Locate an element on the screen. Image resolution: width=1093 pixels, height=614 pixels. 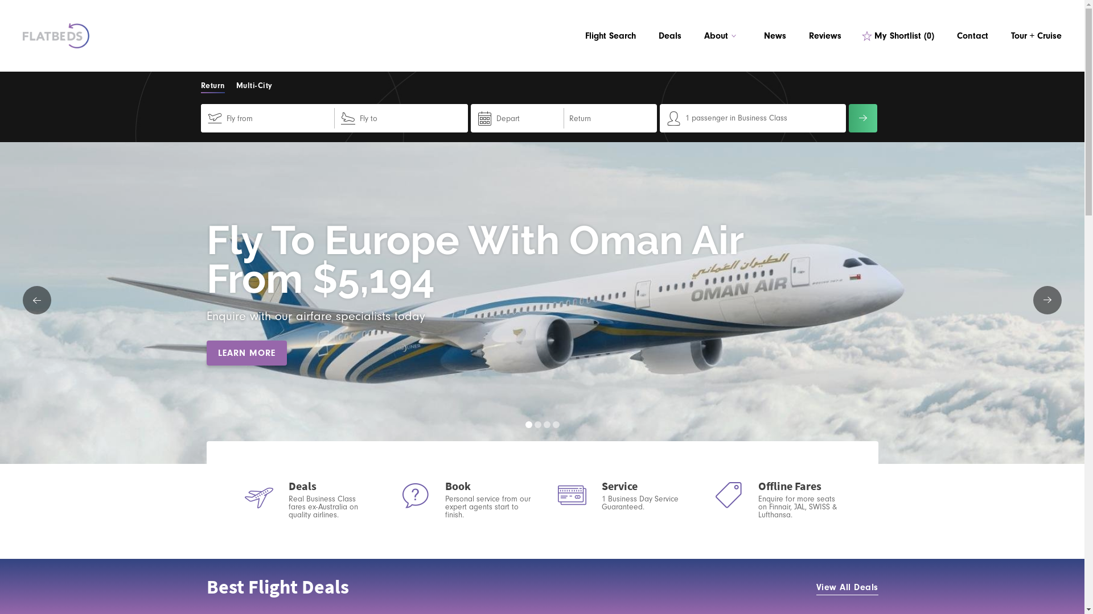
LEARN MORE is located at coordinates (246, 352).